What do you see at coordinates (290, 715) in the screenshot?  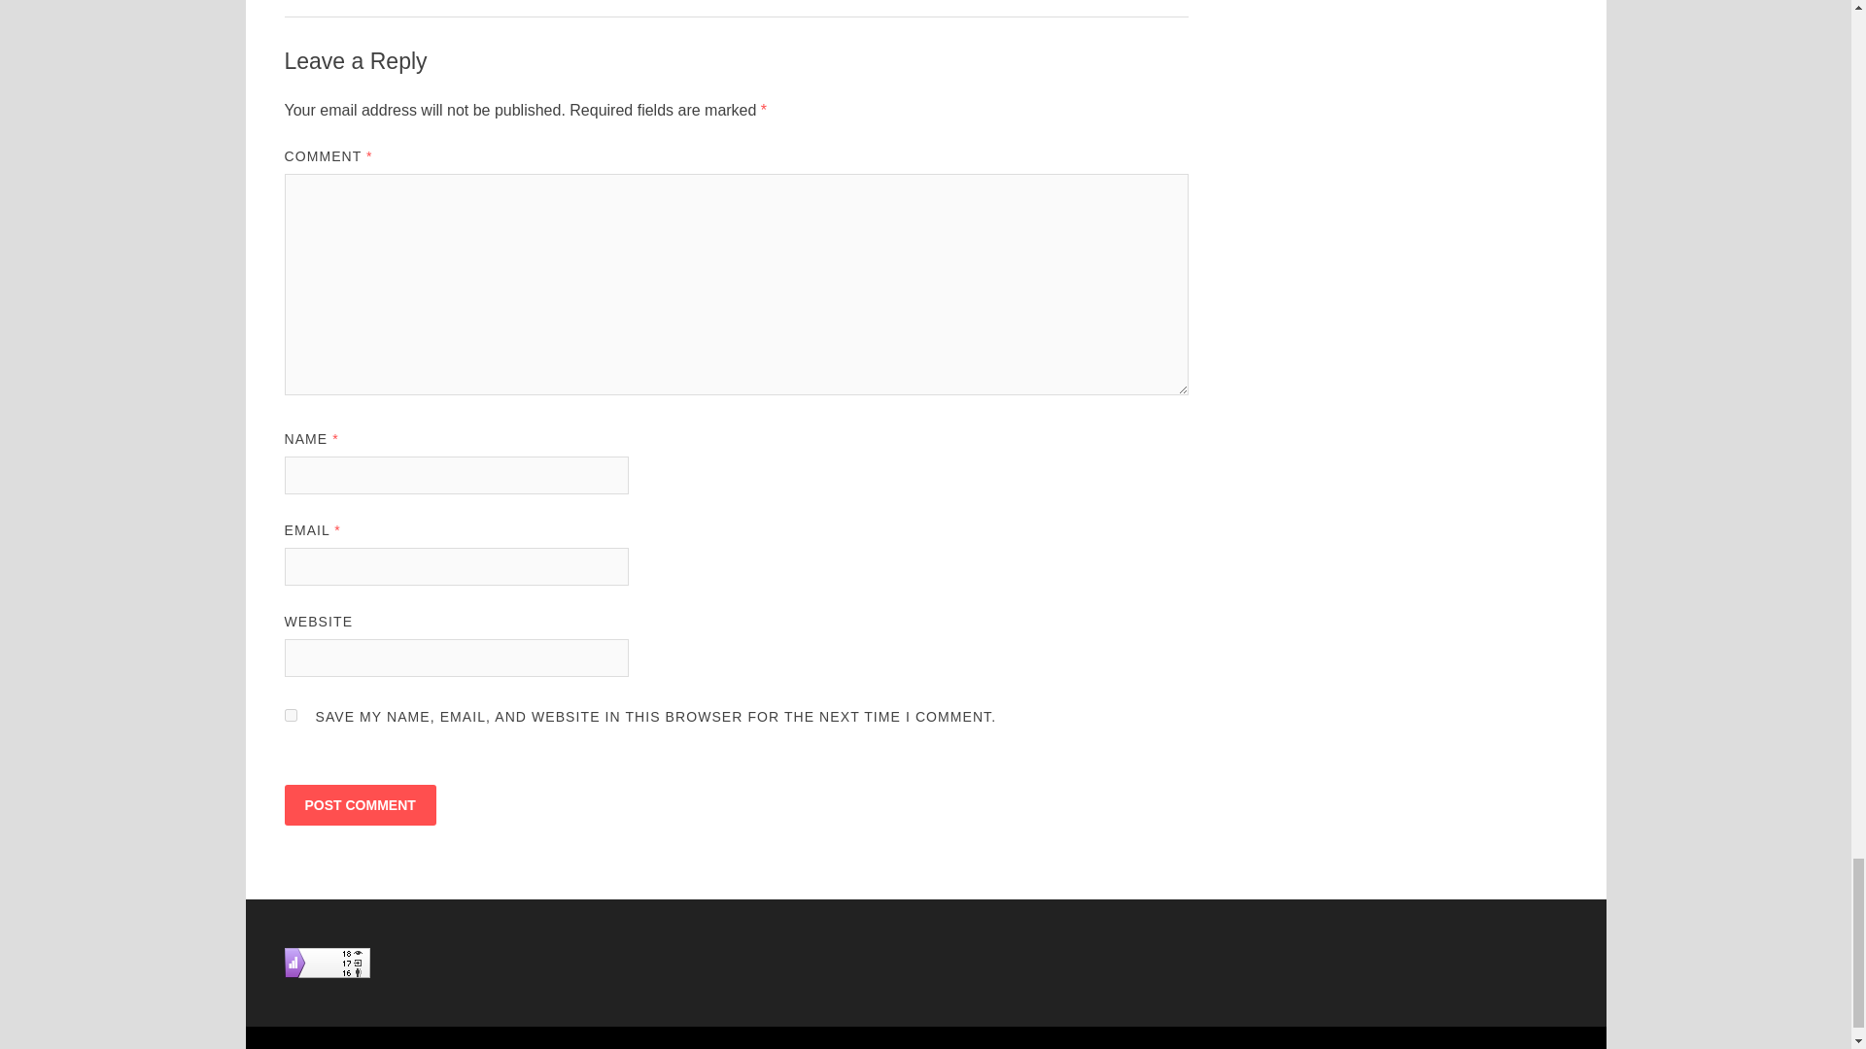 I see `yes` at bounding box center [290, 715].